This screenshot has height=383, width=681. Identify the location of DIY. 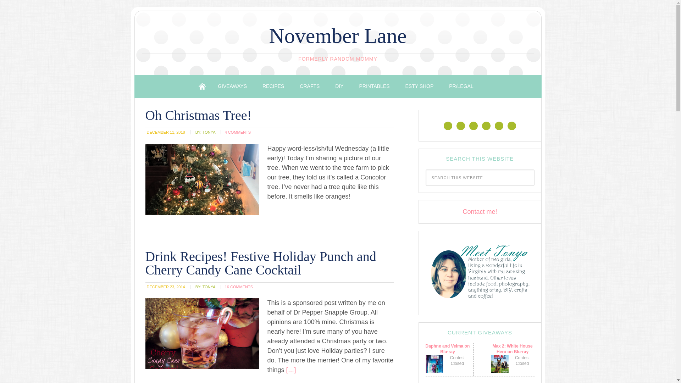
(339, 86).